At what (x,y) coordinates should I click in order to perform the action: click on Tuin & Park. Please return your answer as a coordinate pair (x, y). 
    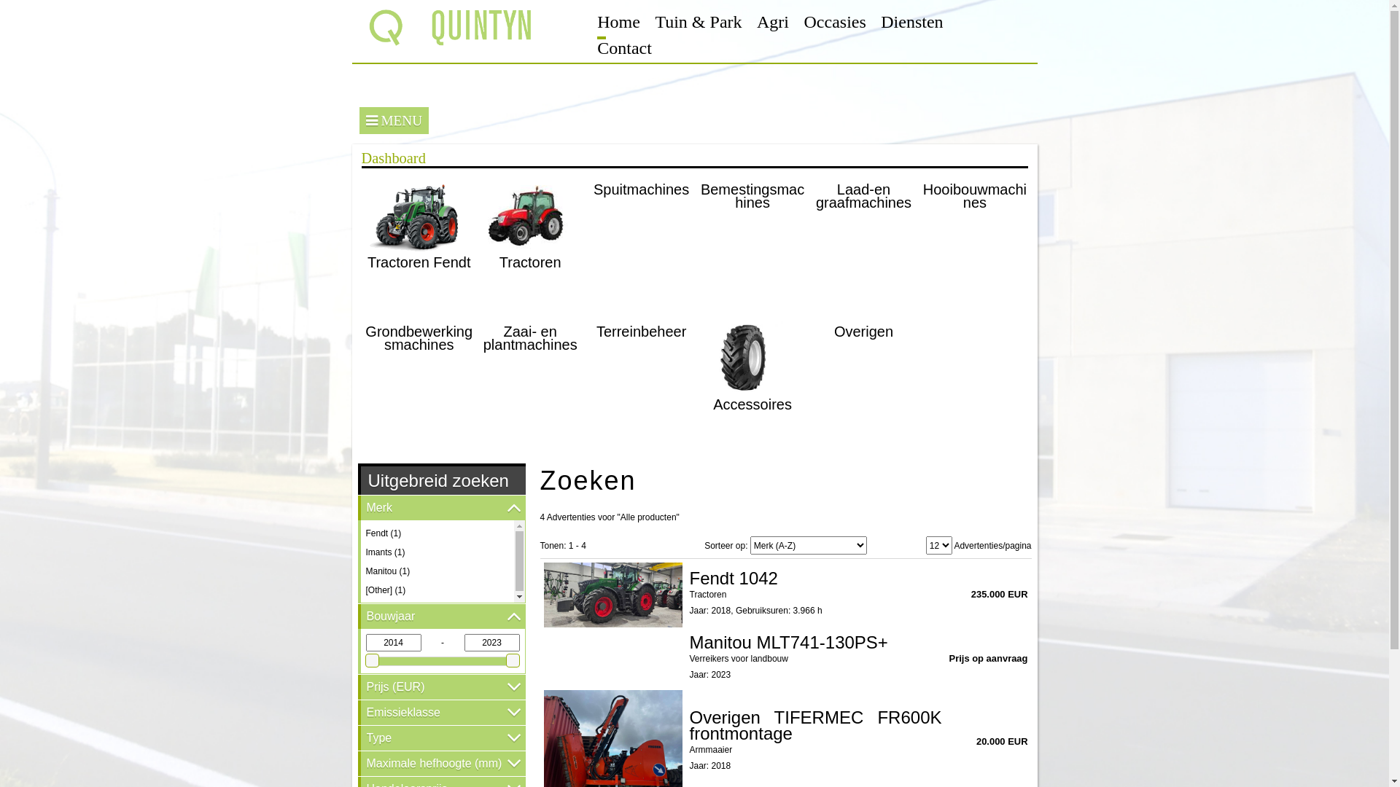
    Looking at the image, I should click on (699, 22).